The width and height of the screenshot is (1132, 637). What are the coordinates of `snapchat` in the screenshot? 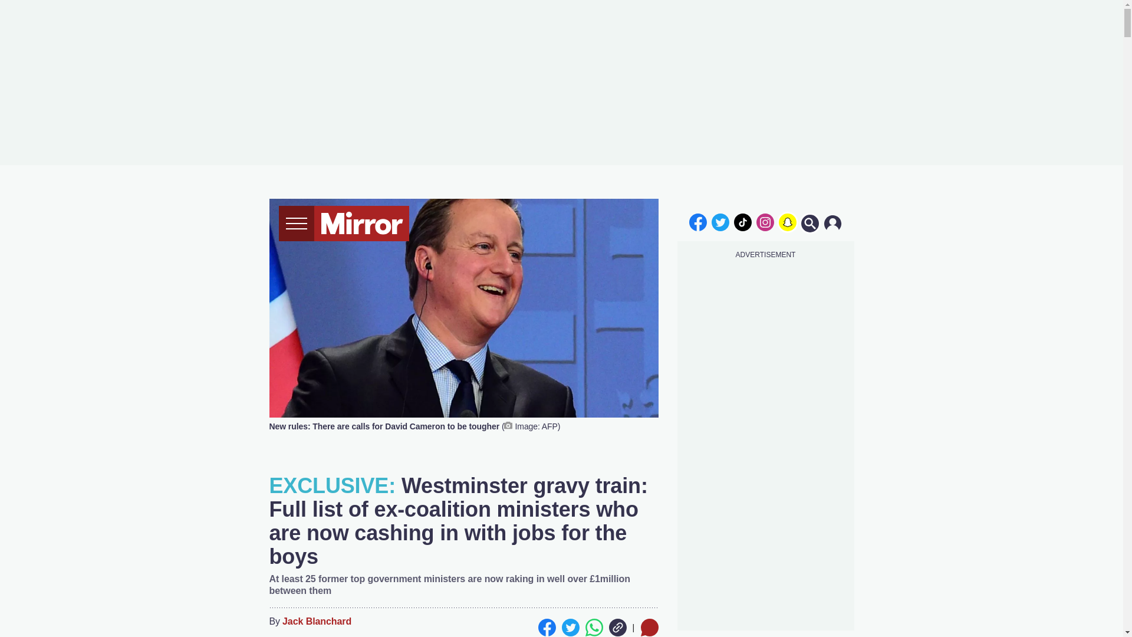 It's located at (787, 222).